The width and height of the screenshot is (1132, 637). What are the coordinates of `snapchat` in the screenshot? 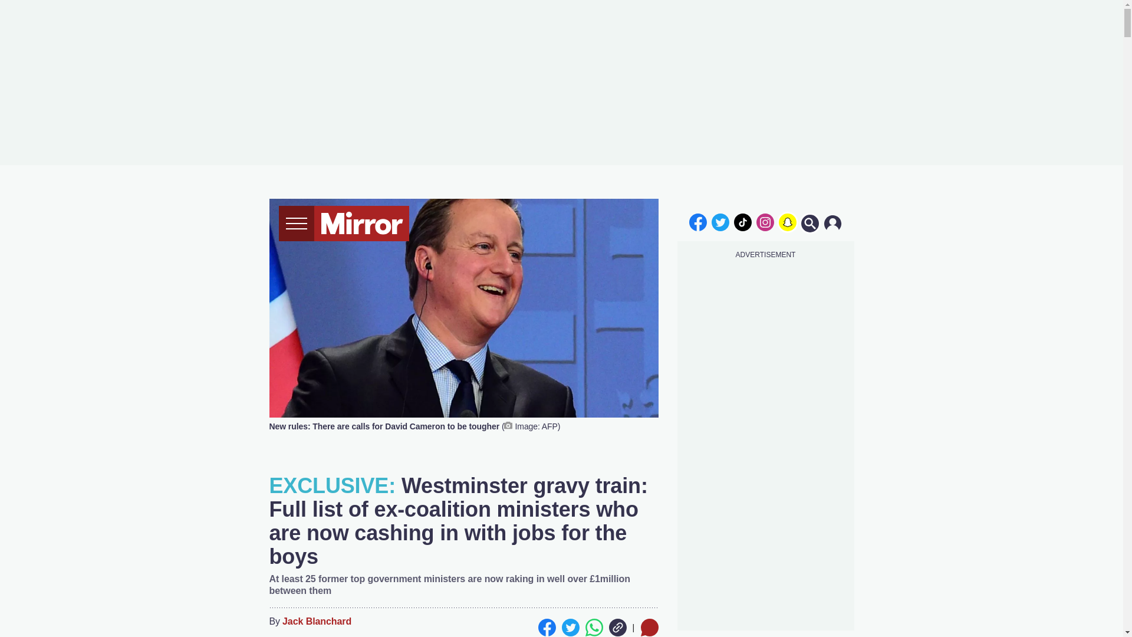 It's located at (787, 222).